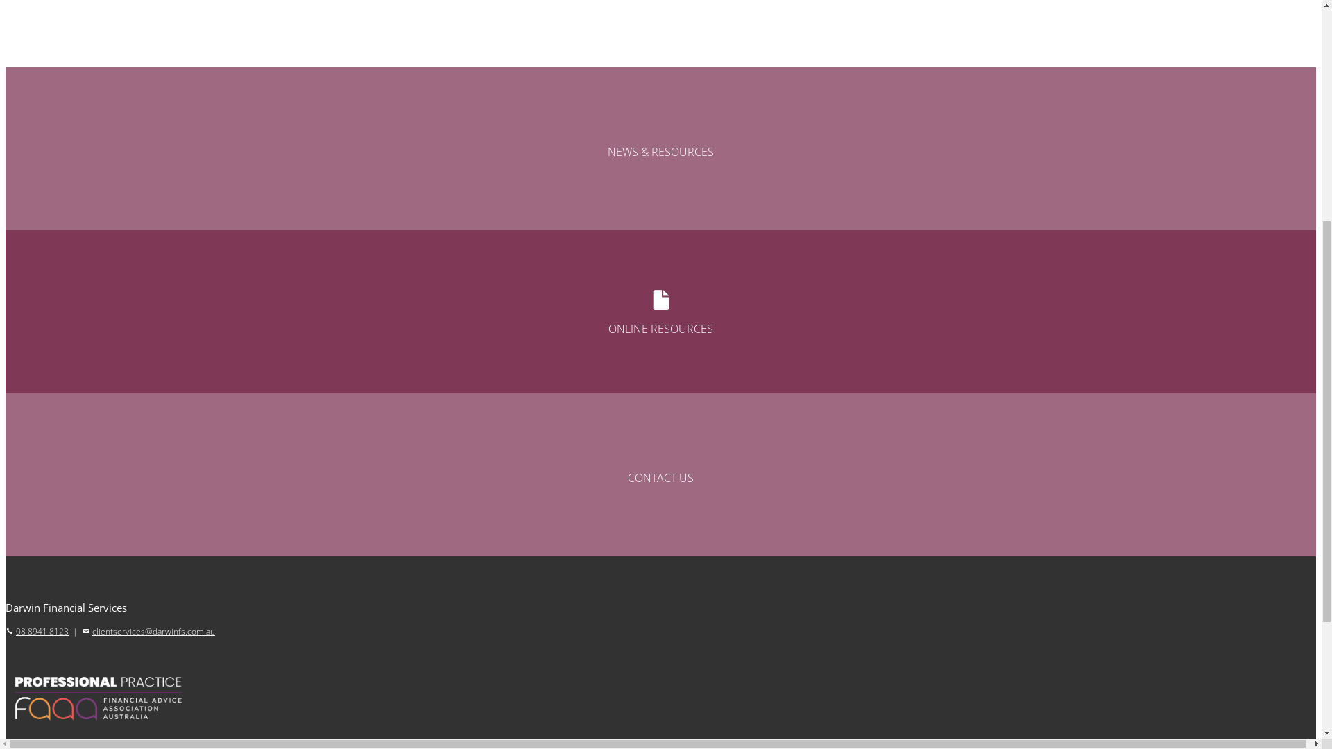 This screenshot has height=749, width=1332. I want to click on About us, so click(1014, 162).